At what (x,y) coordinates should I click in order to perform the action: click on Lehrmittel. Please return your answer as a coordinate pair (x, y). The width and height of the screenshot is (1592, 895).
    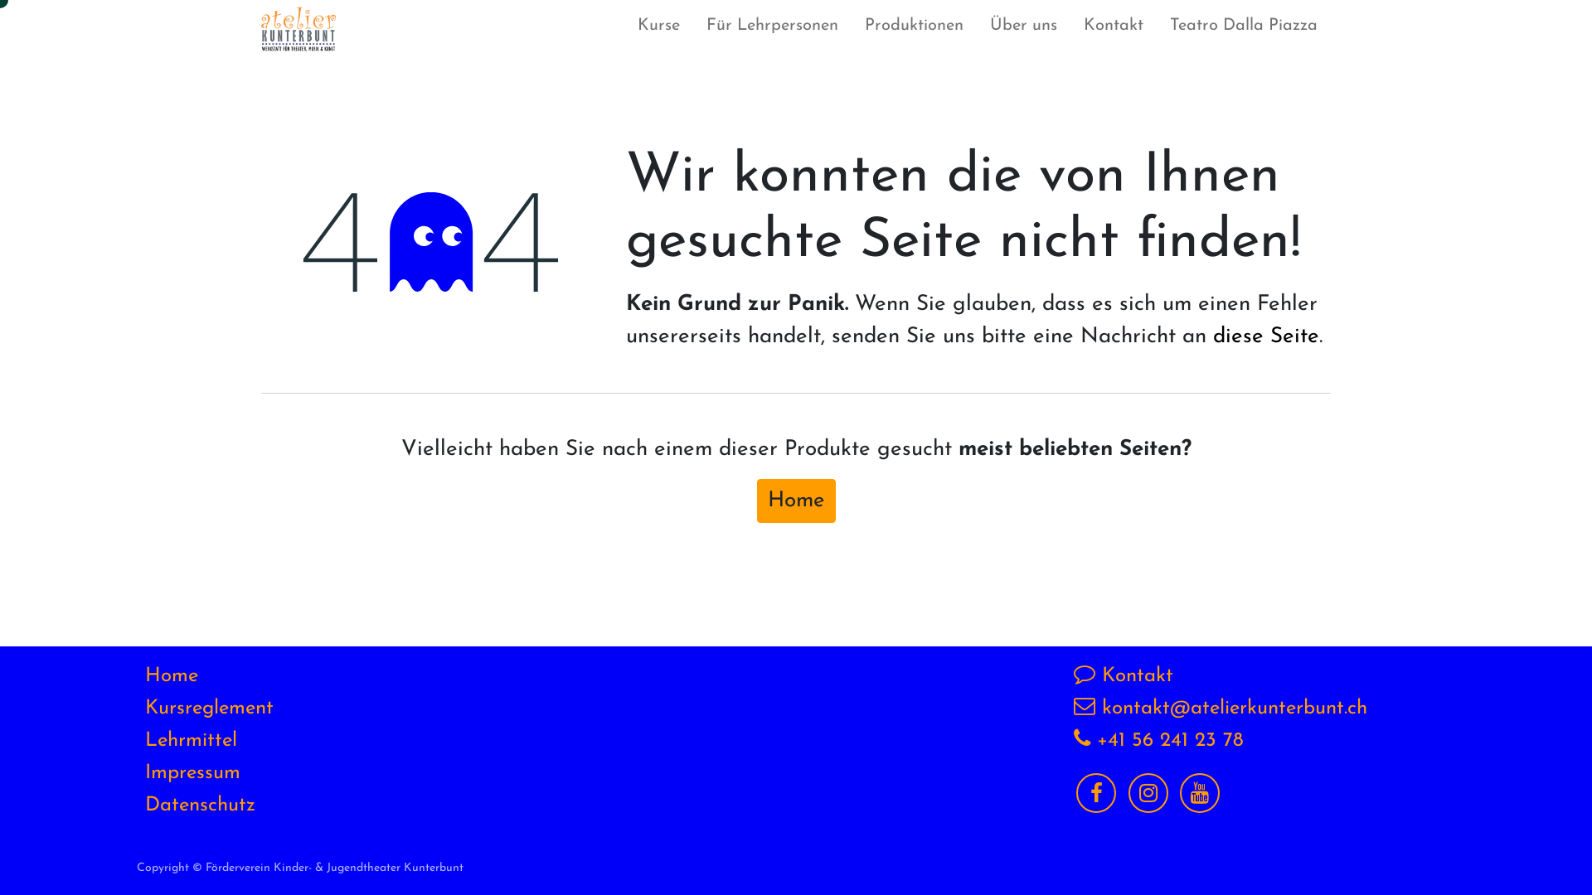
    Looking at the image, I should click on (191, 741).